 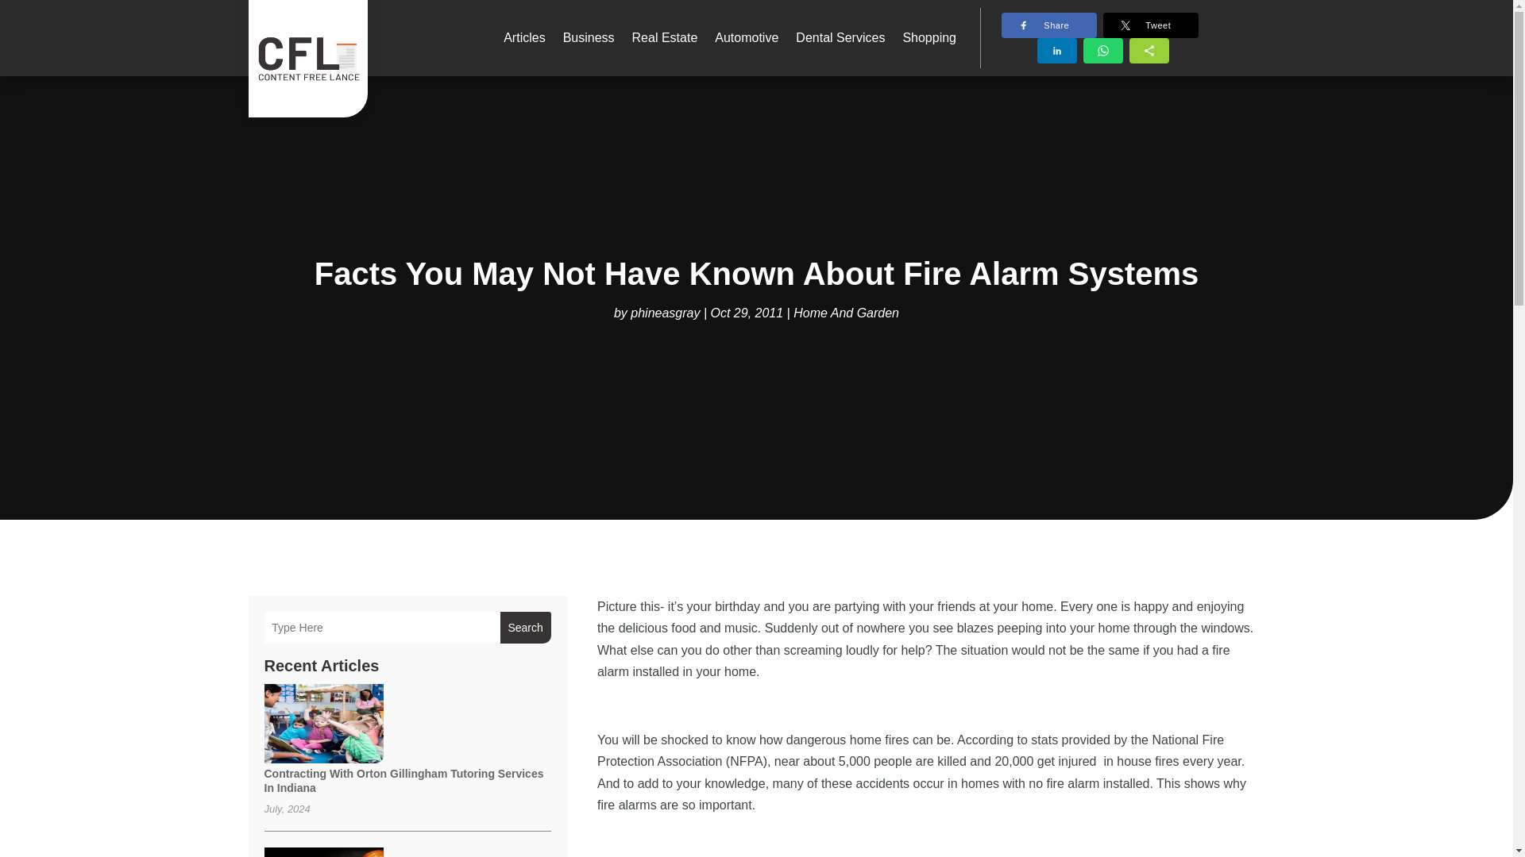 I want to click on Business, so click(x=588, y=38).